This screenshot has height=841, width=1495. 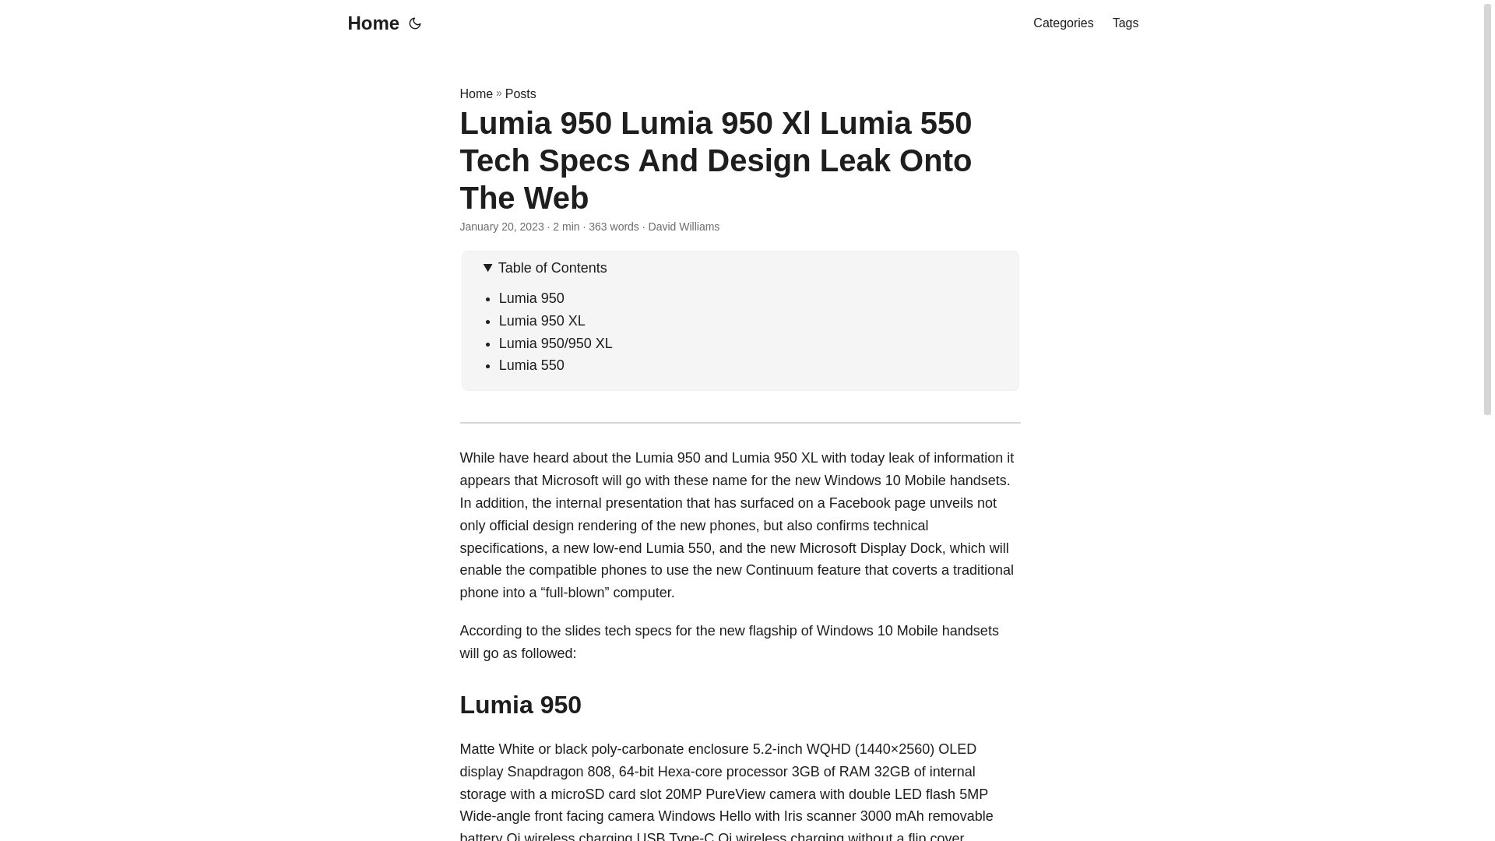 I want to click on Home, so click(x=369, y=23).